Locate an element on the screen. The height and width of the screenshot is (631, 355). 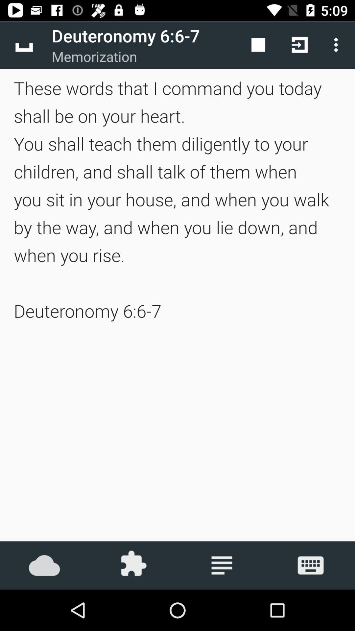
select item below these words that item is located at coordinates (222, 565).